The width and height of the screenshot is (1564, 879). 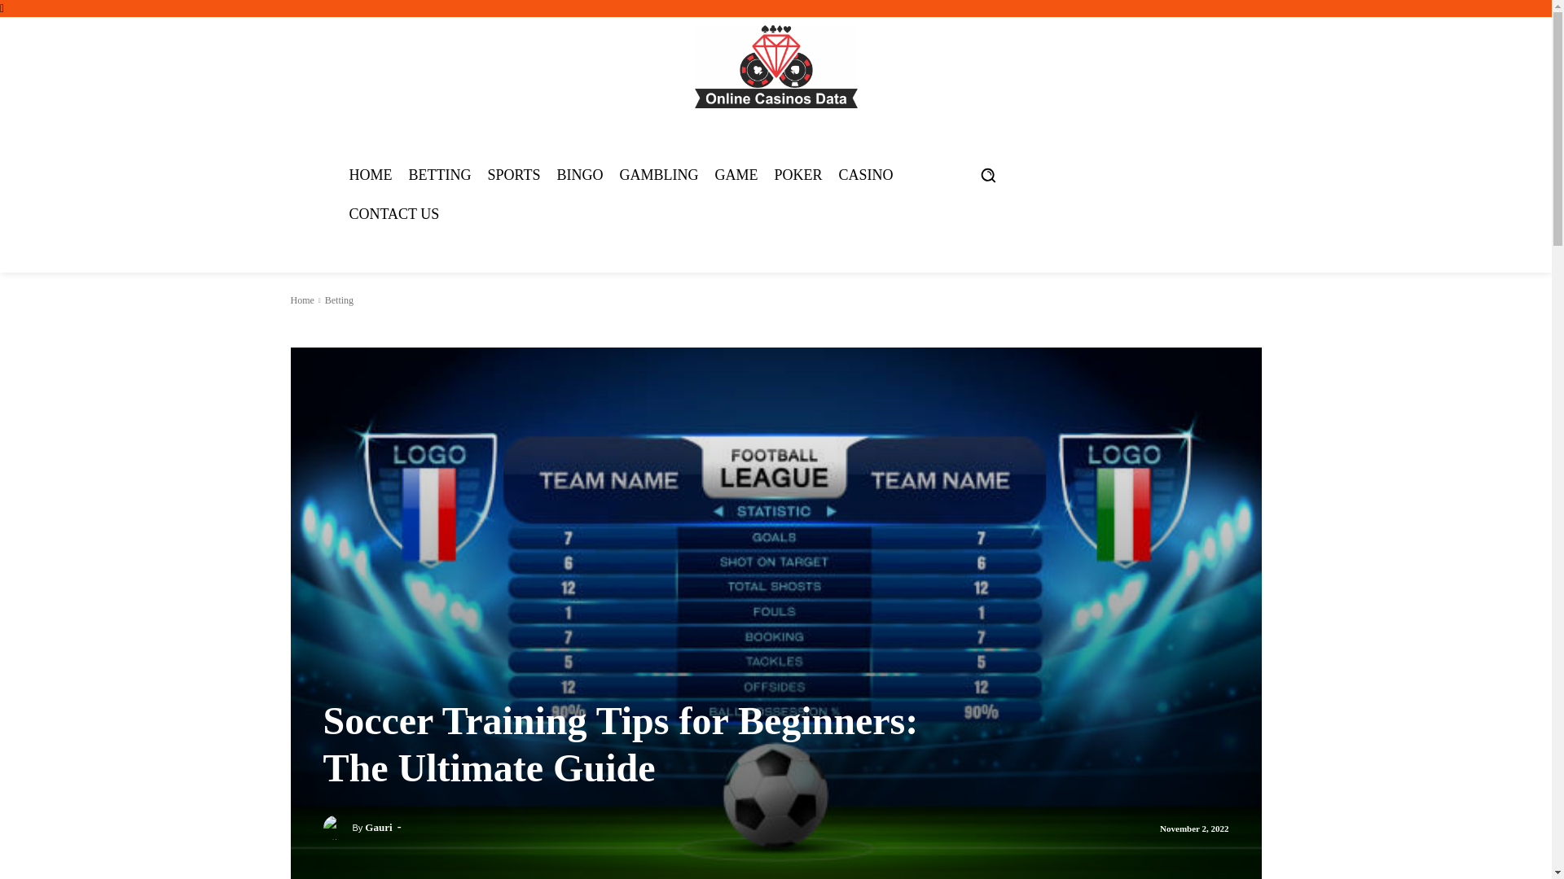 I want to click on Home, so click(x=301, y=300).